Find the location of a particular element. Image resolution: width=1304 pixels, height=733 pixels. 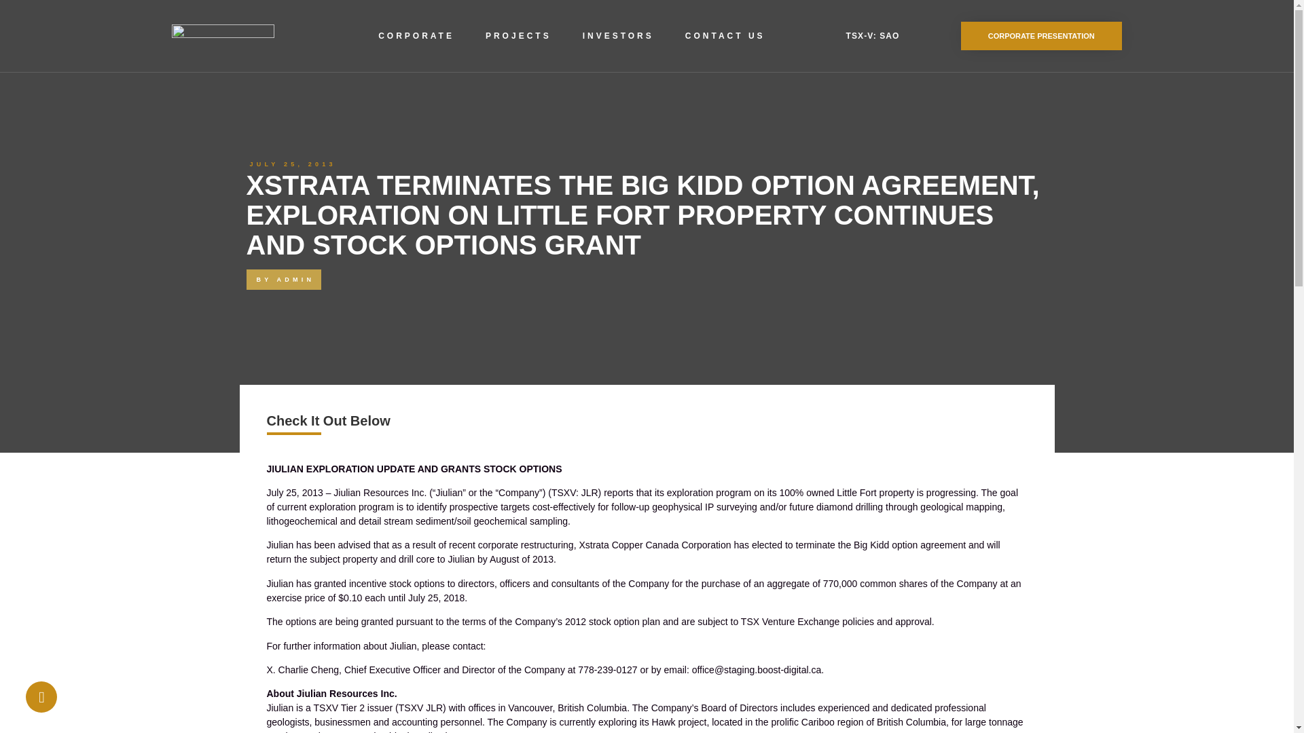

CORPORATE PRESENTATION is located at coordinates (1041, 36).